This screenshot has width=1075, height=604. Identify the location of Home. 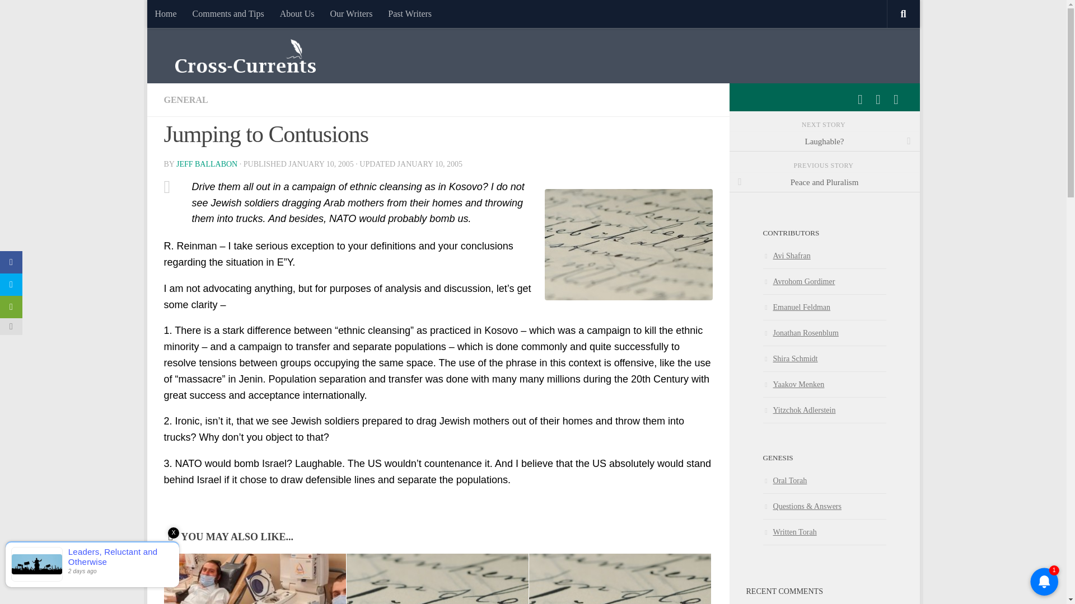
(165, 13).